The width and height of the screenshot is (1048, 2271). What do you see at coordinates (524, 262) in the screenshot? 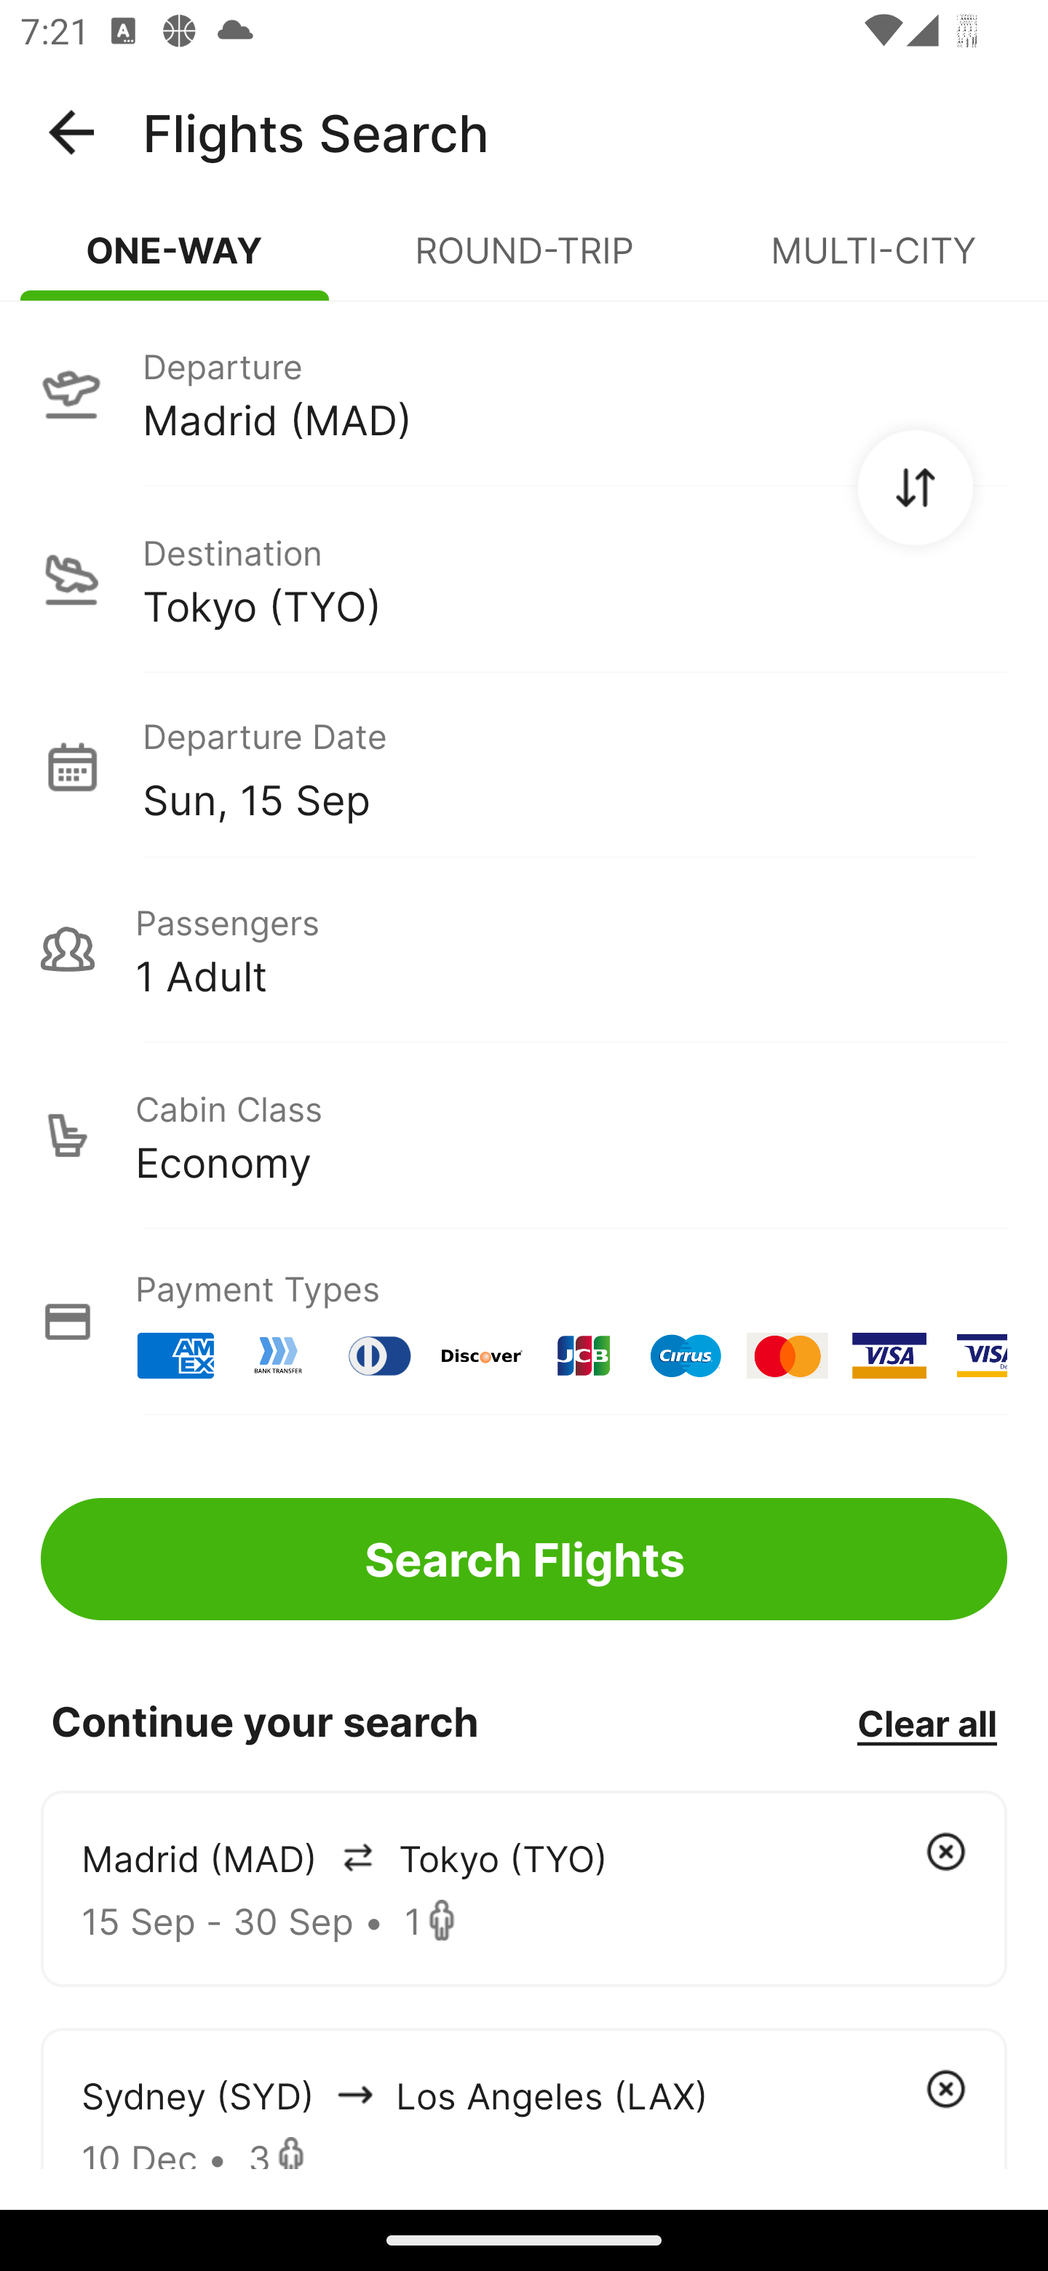
I see `ROUND-TRIP` at bounding box center [524, 262].